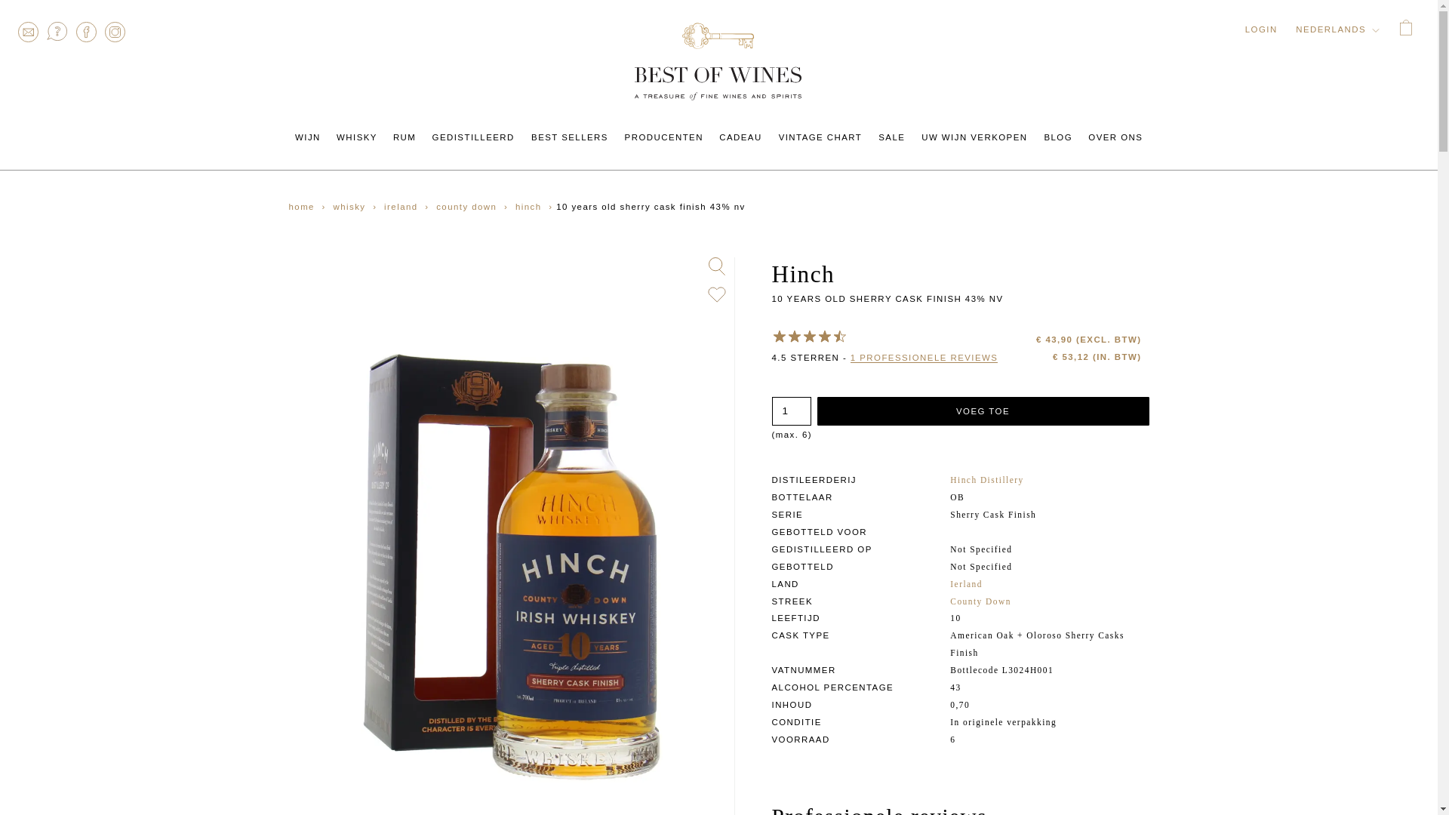 Image resolution: width=1449 pixels, height=815 pixels. I want to click on INSTAGRAM, so click(115, 32).